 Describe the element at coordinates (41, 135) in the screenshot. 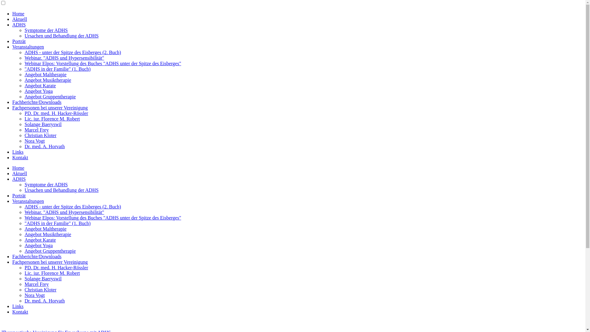

I see `Christian Kloter` at that location.